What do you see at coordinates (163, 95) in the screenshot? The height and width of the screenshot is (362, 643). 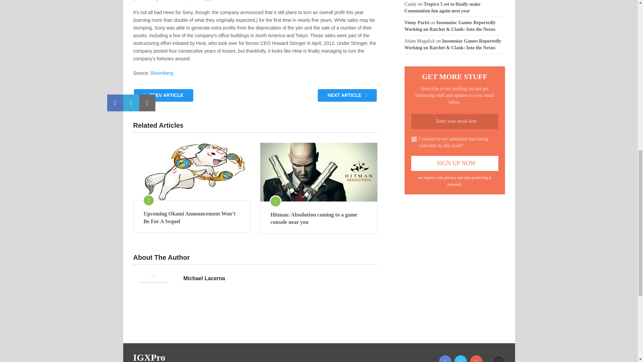 I see `PREV ARTICLE` at bounding box center [163, 95].